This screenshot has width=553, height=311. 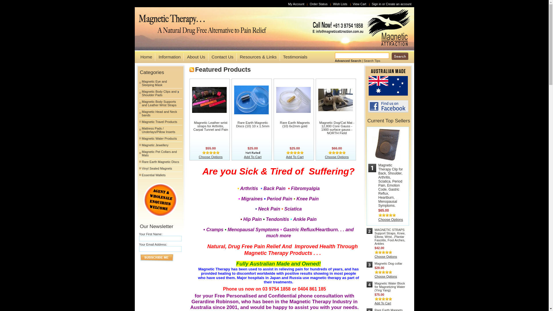 What do you see at coordinates (221, 57) in the screenshot?
I see `Contact Us` at bounding box center [221, 57].